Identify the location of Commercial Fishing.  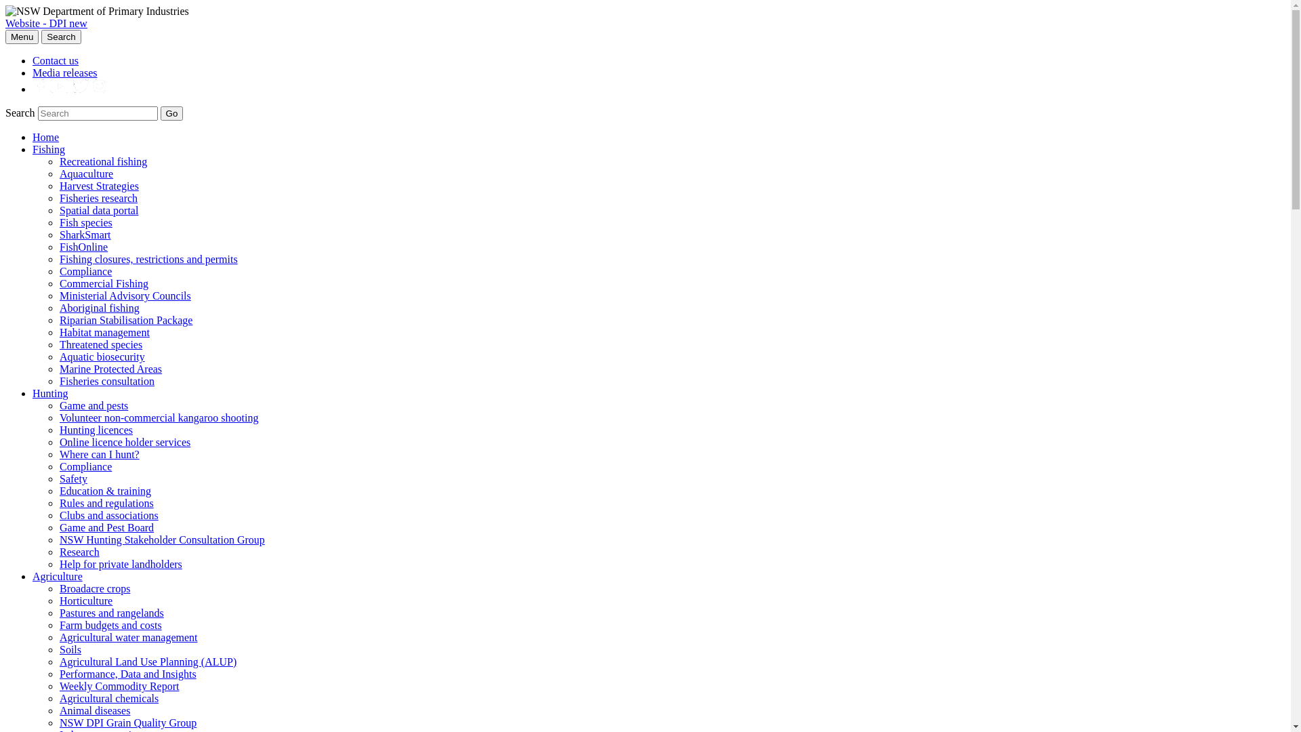
(104, 283).